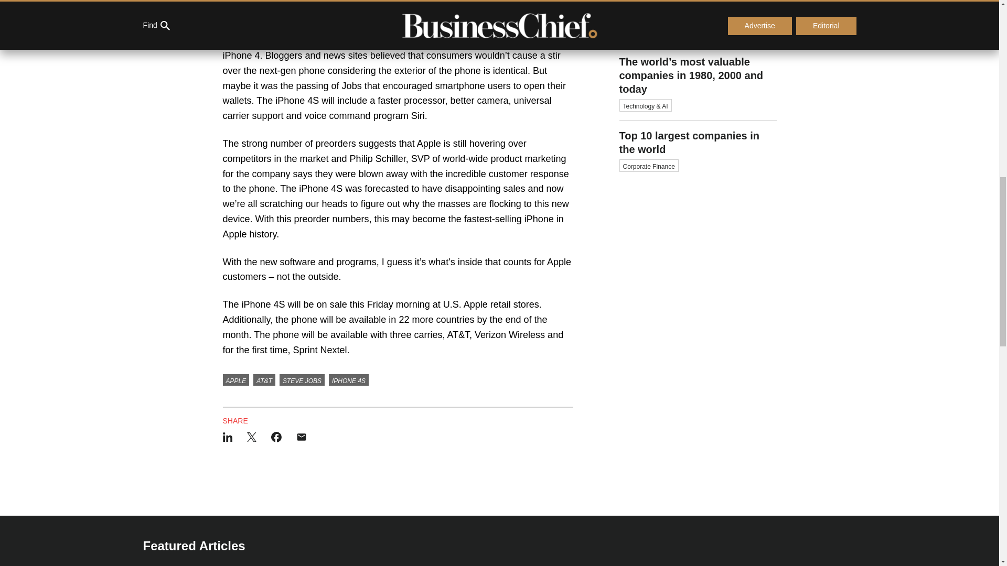 The height and width of the screenshot is (566, 1007). What do you see at coordinates (235, 379) in the screenshot?
I see `APPLE` at bounding box center [235, 379].